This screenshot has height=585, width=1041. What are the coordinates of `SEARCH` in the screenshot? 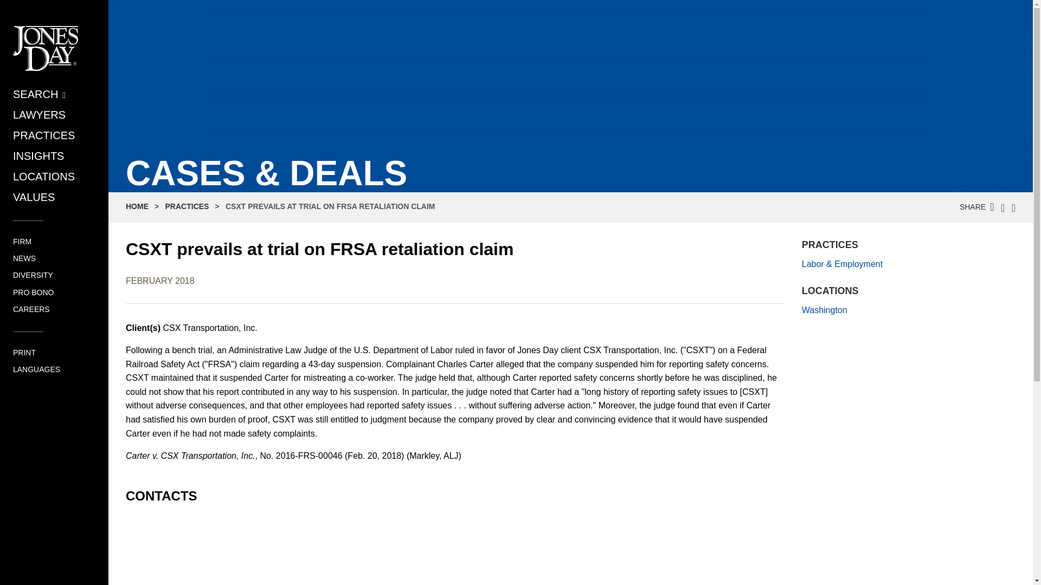 It's located at (39, 94).